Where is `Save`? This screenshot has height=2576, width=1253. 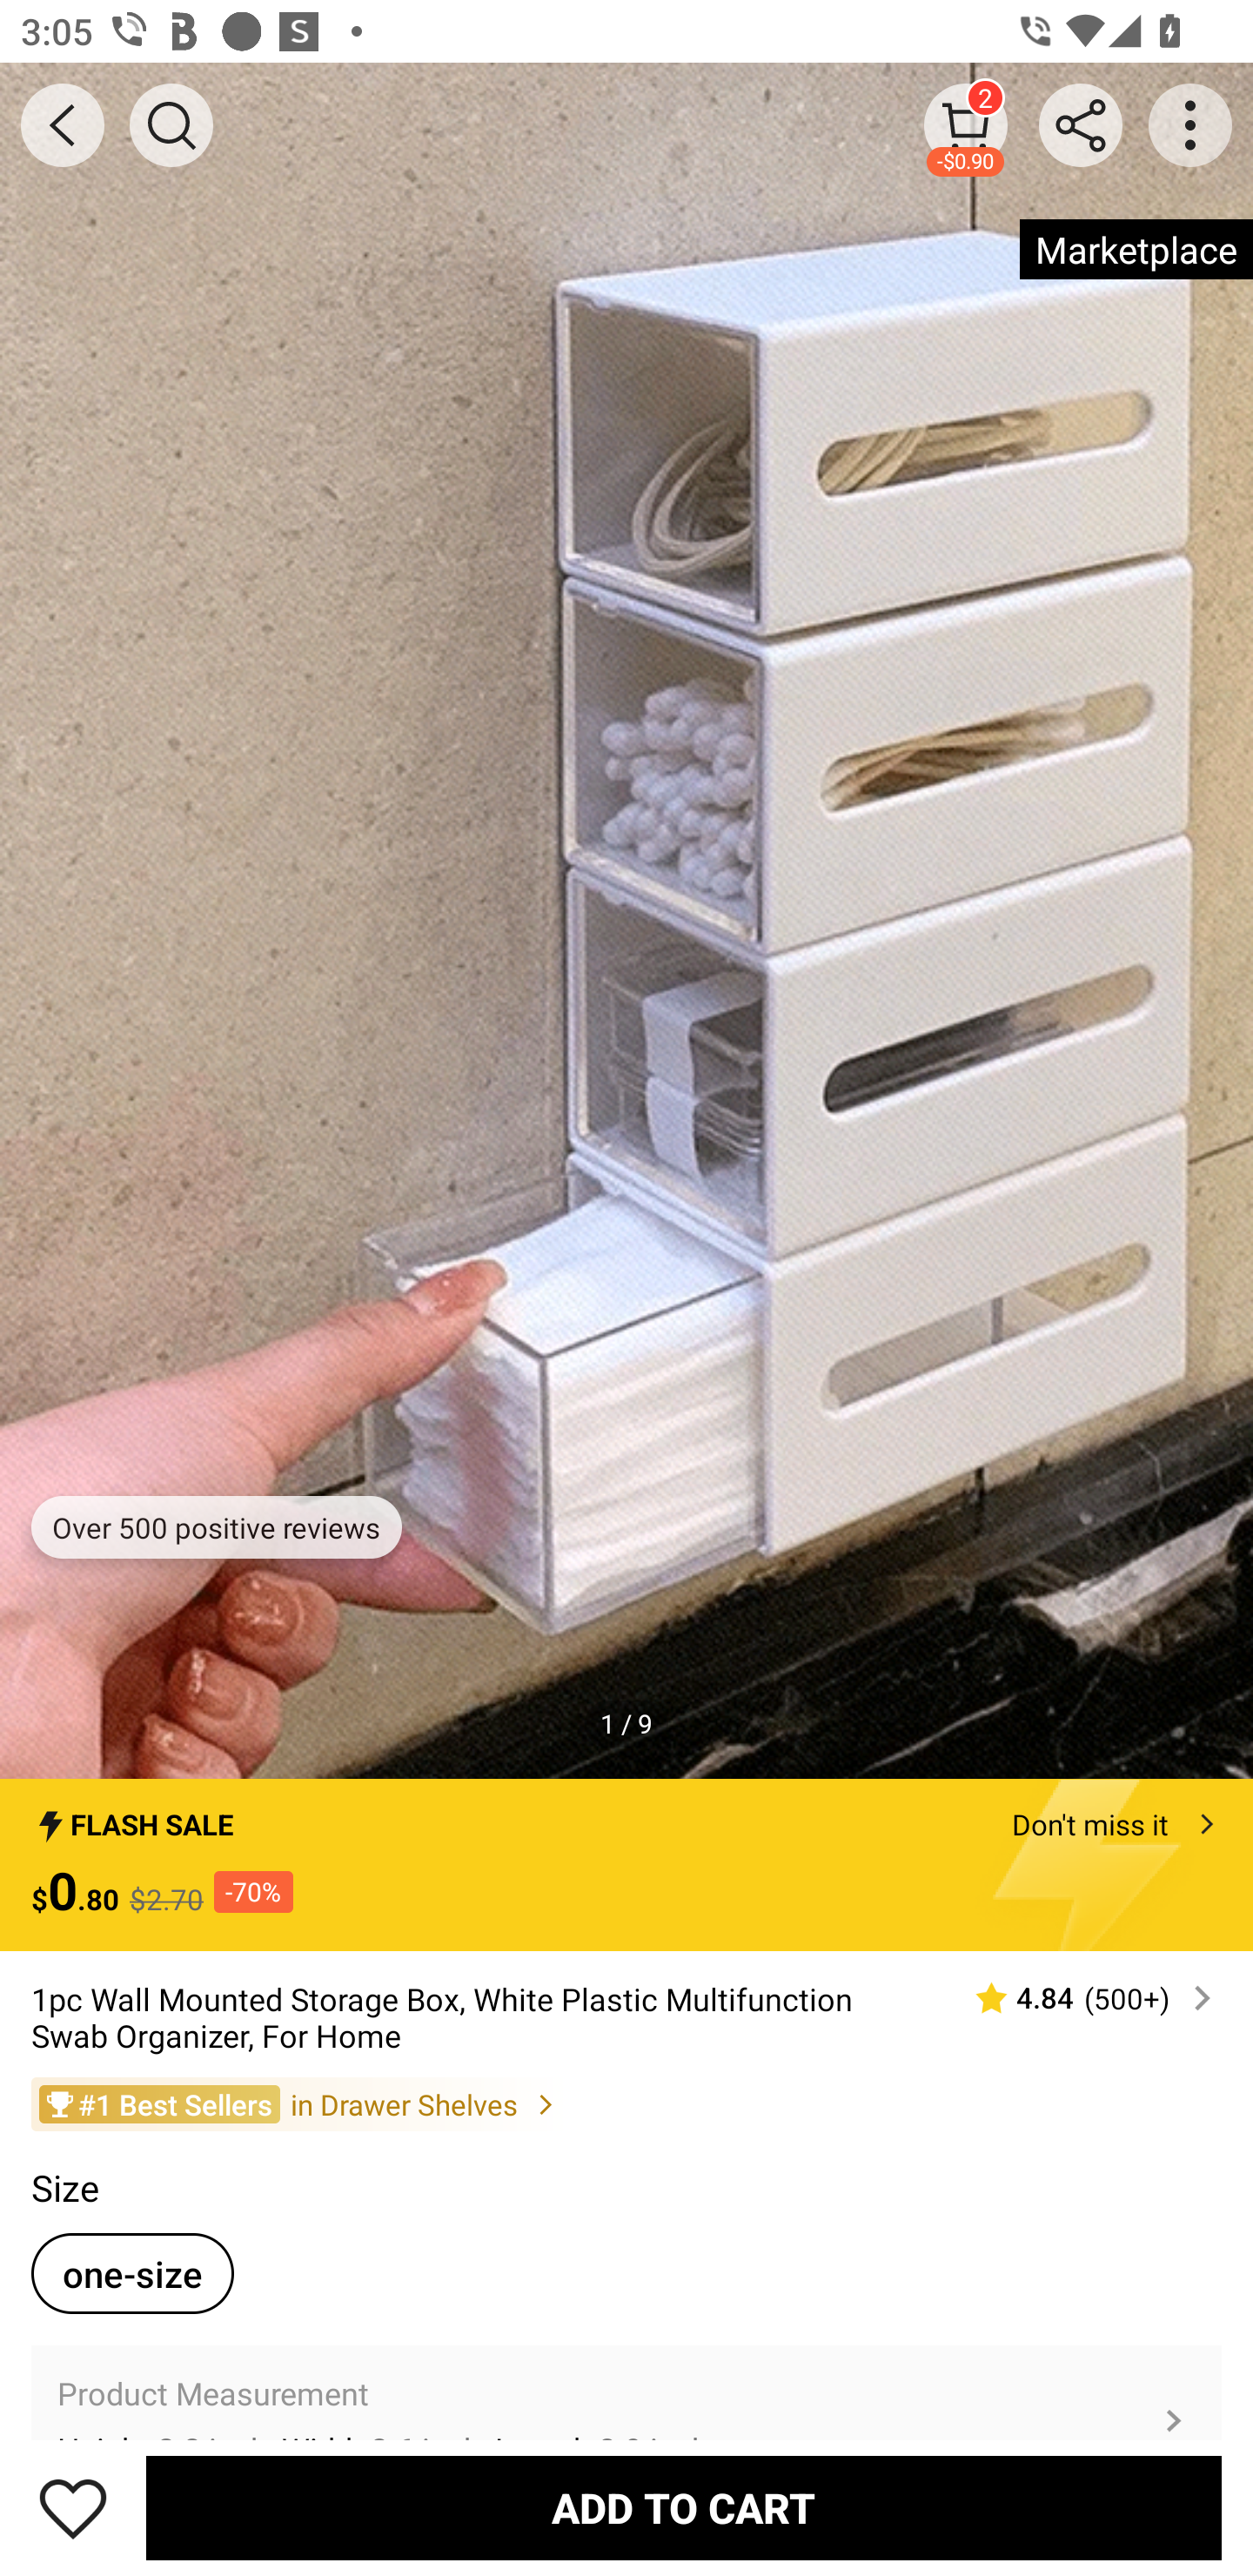
Save is located at coordinates (73, 2507).